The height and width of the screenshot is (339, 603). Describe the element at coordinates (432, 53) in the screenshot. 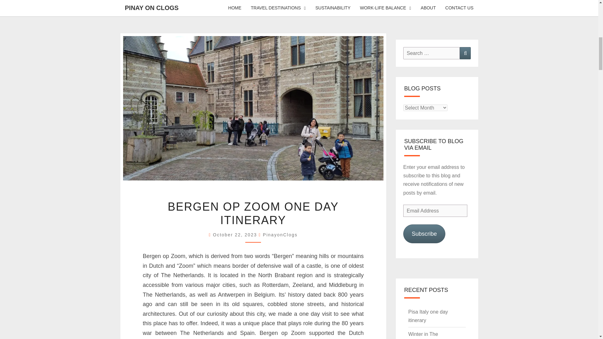

I see `Search for:` at that location.